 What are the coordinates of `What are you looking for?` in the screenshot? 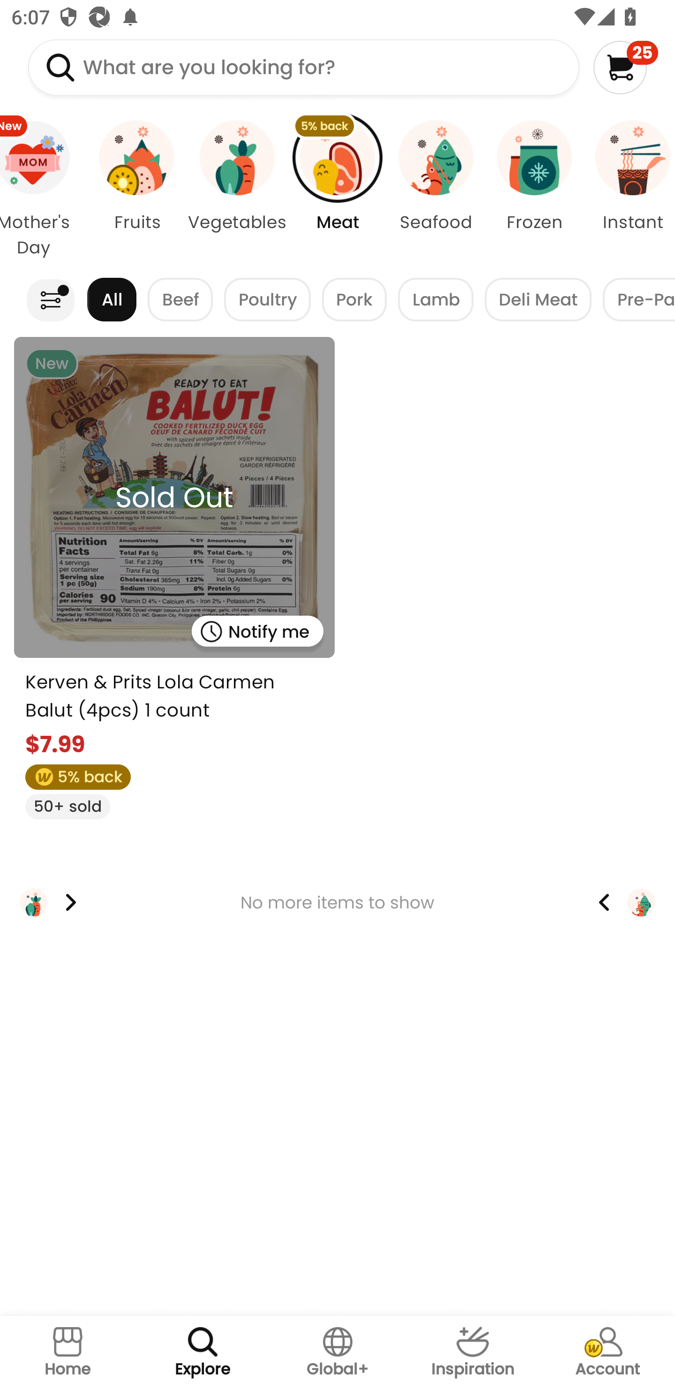 It's located at (304, 67).